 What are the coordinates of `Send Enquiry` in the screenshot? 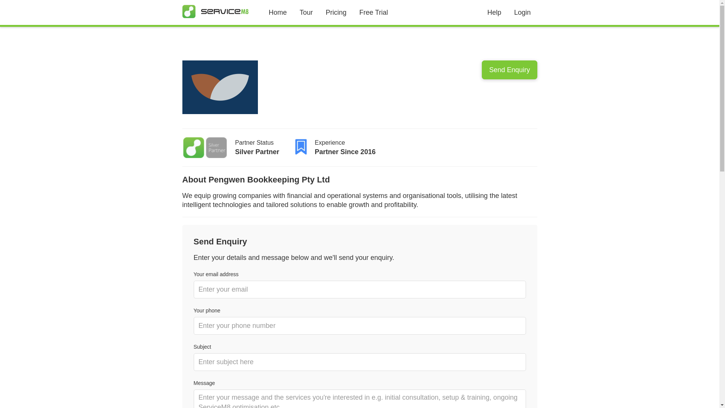 It's located at (509, 70).